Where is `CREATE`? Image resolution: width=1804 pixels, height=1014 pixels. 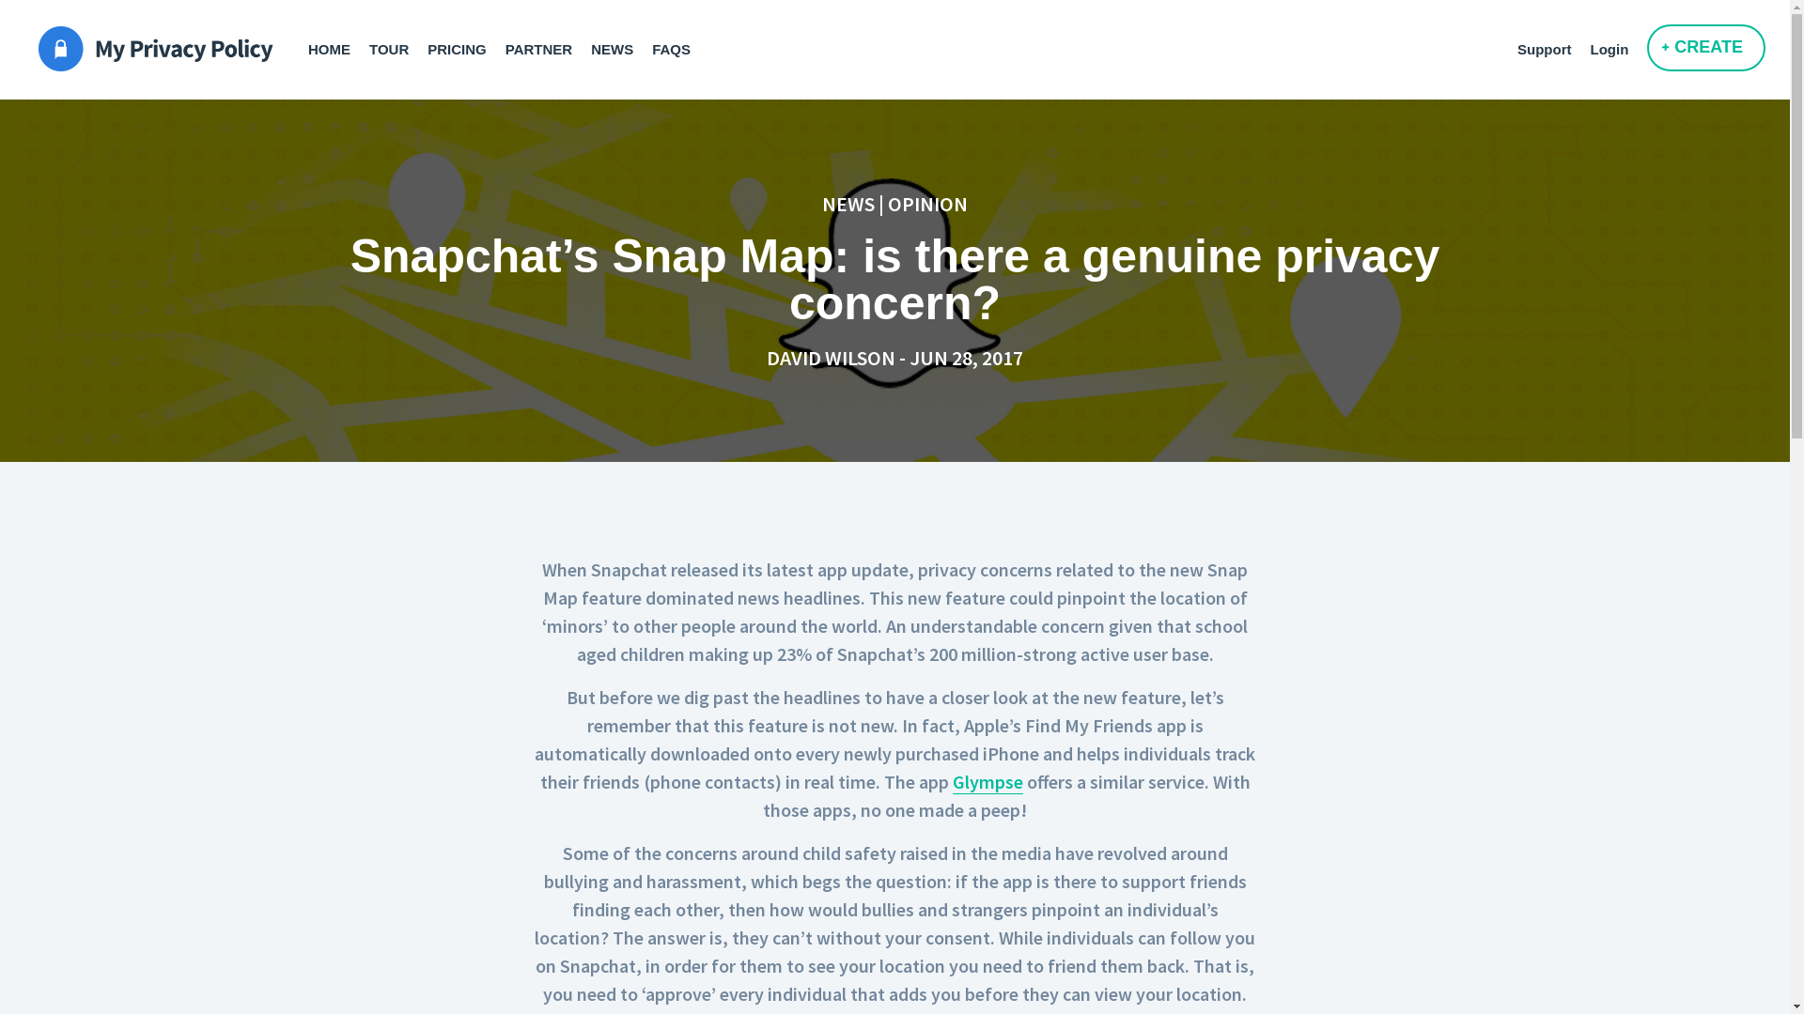 CREATE is located at coordinates (1706, 48).